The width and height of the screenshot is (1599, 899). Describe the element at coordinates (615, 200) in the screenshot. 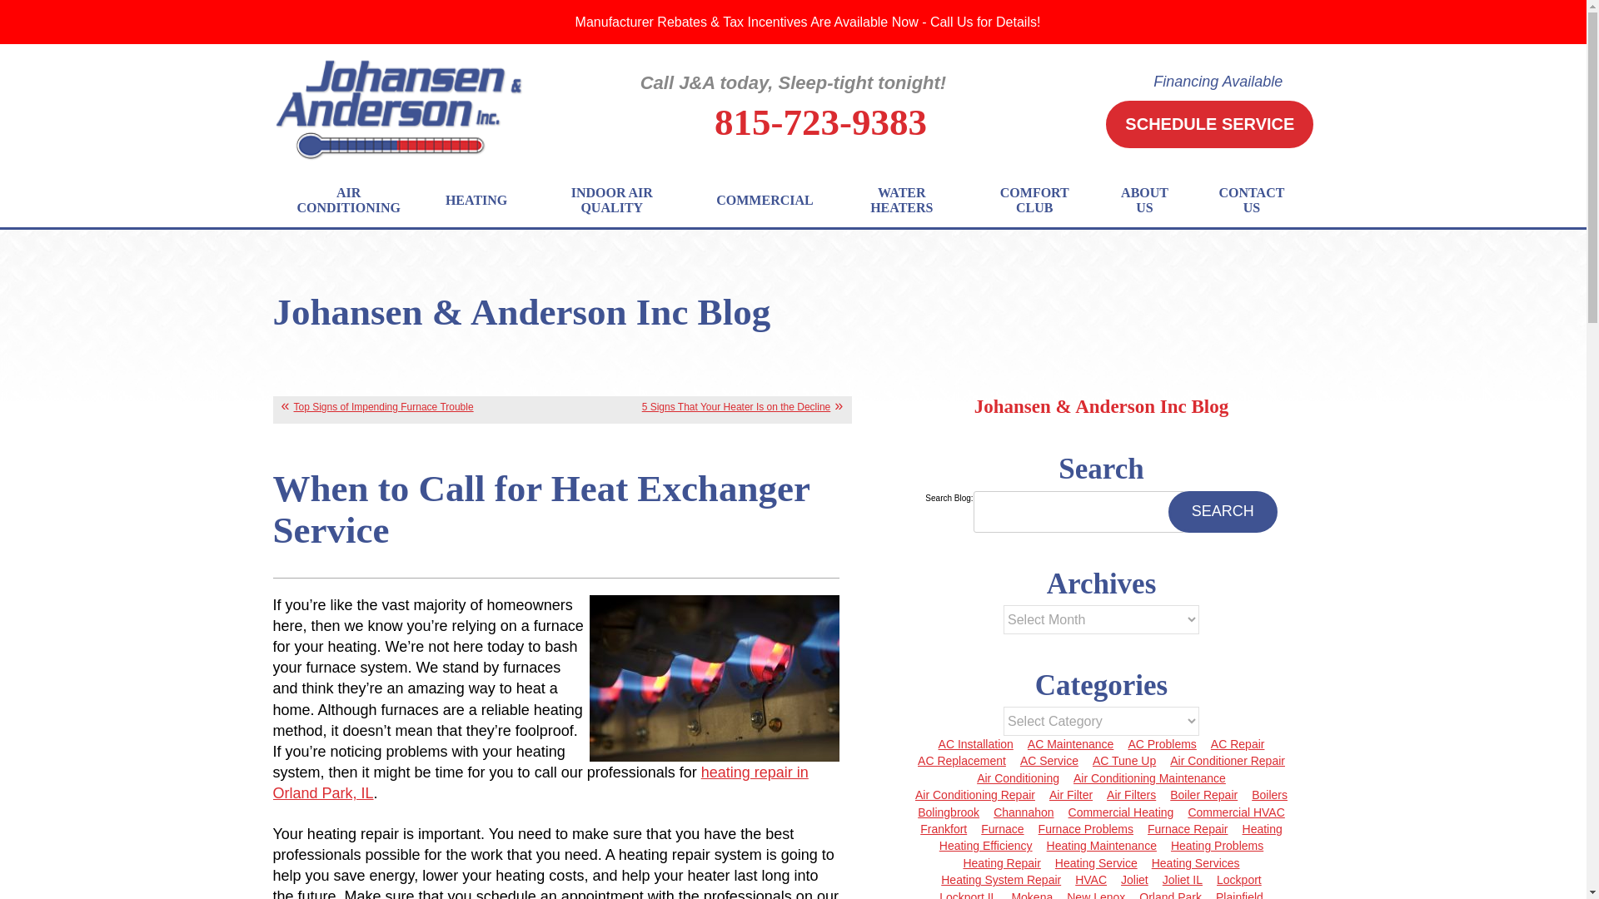

I see `INDOOR AIR QUALITY` at that location.